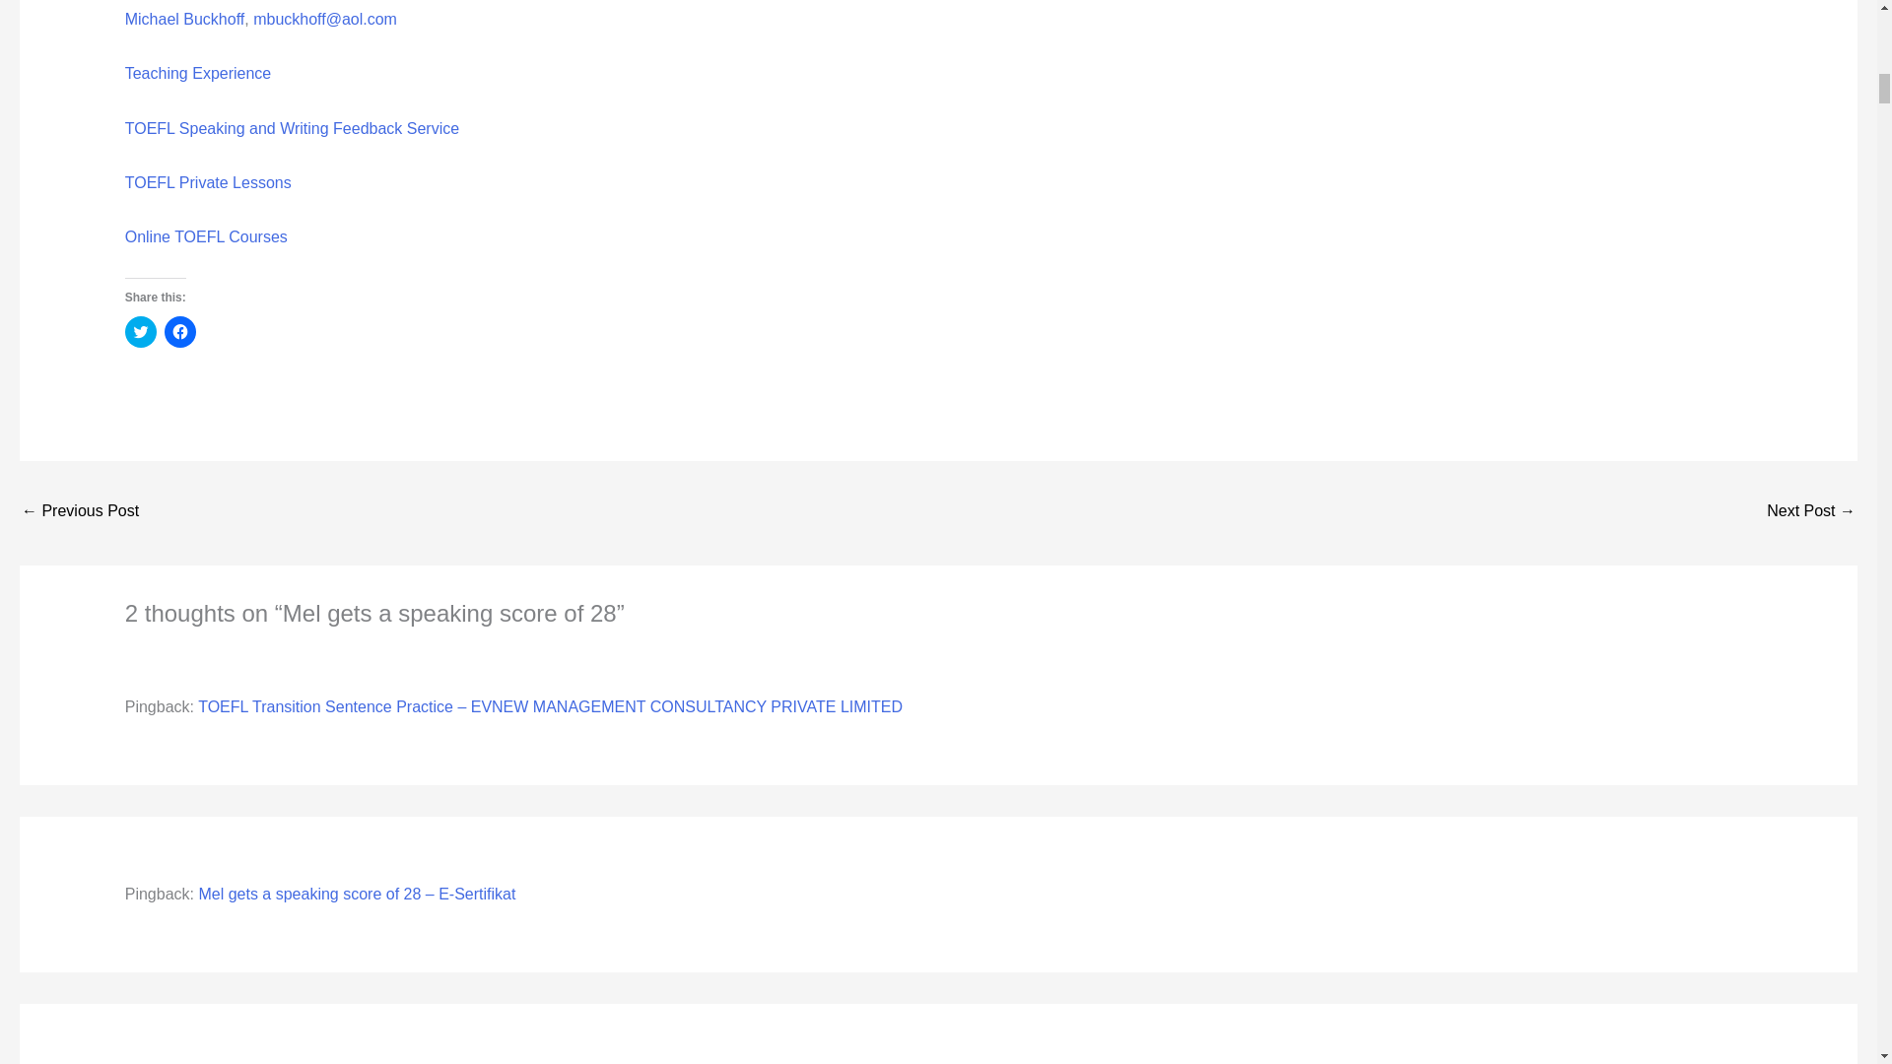  I want to click on Click to share on Facebook, so click(180, 331).